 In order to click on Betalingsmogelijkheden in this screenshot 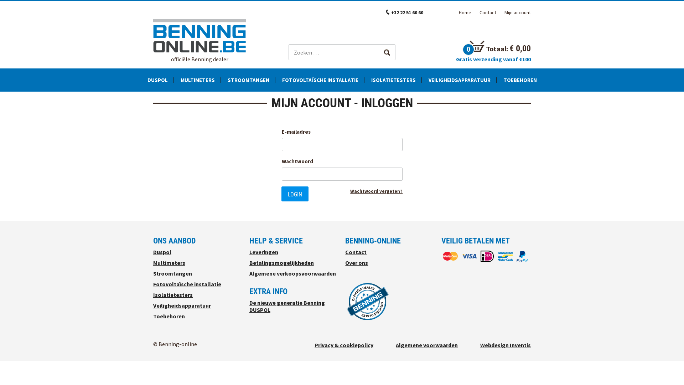, I will do `click(281, 263)`.